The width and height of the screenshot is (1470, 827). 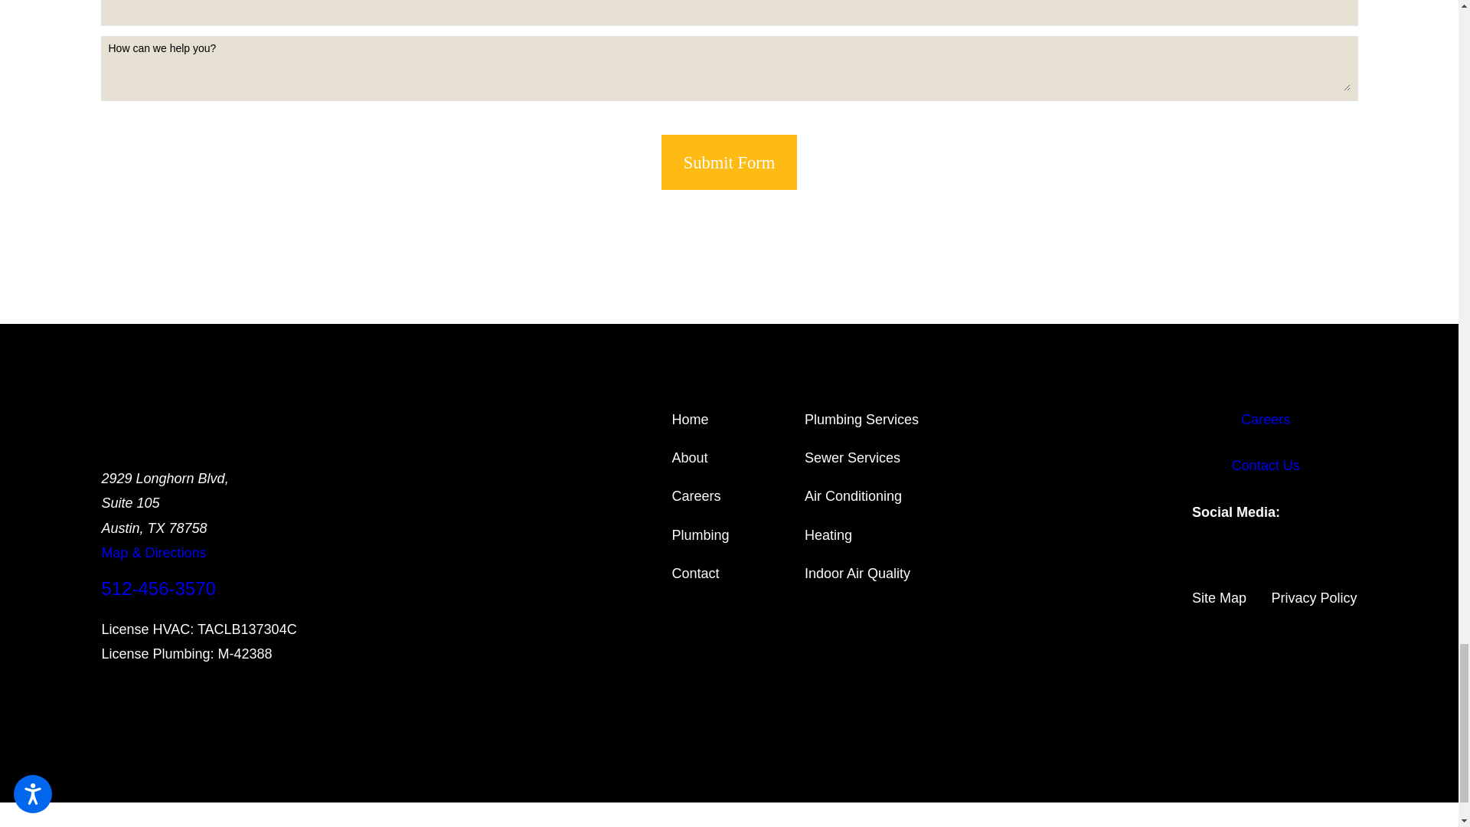 I want to click on Google Business Profile, so click(x=1245, y=566).